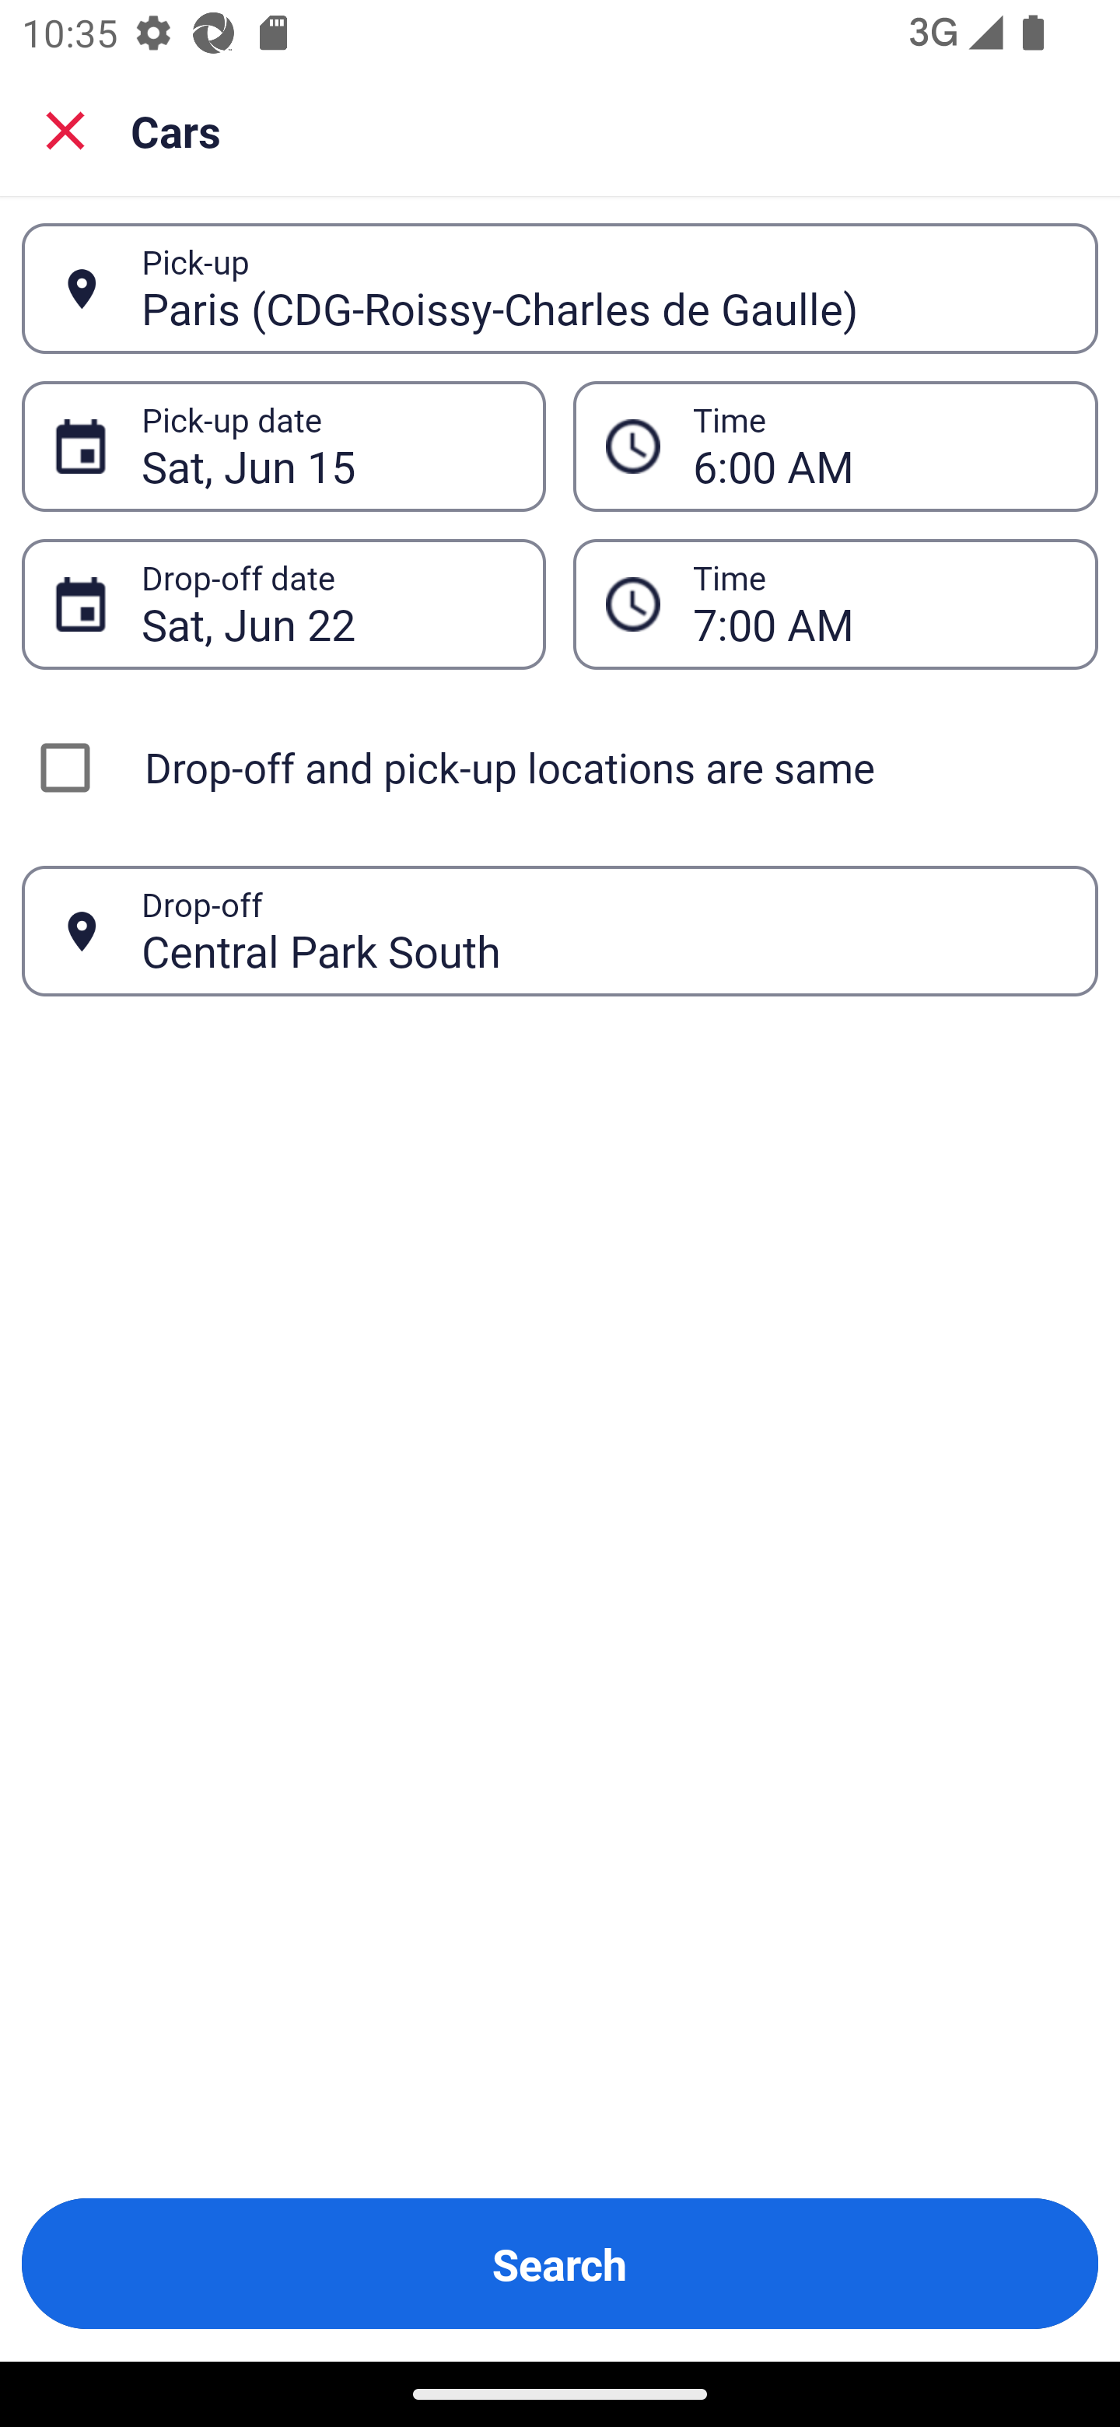  Describe the element at coordinates (283, 447) in the screenshot. I see `Sat, Jun 15 Pick-up date` at that location.